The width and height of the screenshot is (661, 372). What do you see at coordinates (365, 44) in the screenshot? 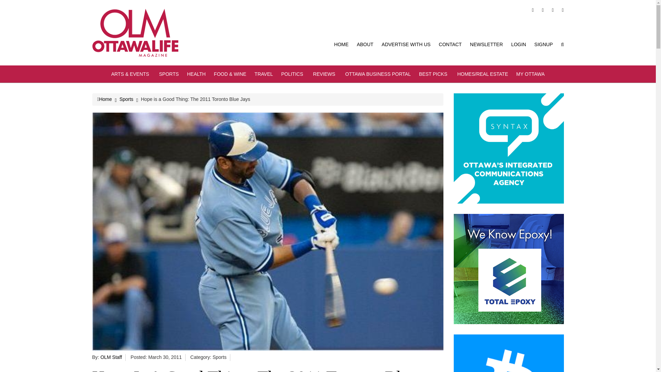
I see `ABOUT` at bounding box center [365, 44].